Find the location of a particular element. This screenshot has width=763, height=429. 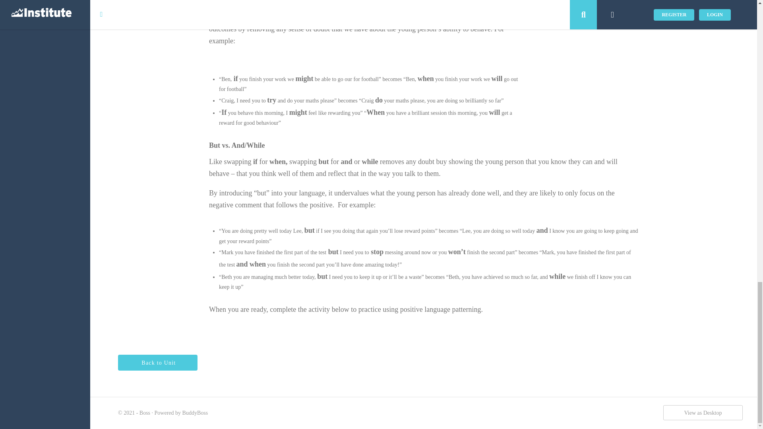

Back to Unit is located at coordinates (158, 363).